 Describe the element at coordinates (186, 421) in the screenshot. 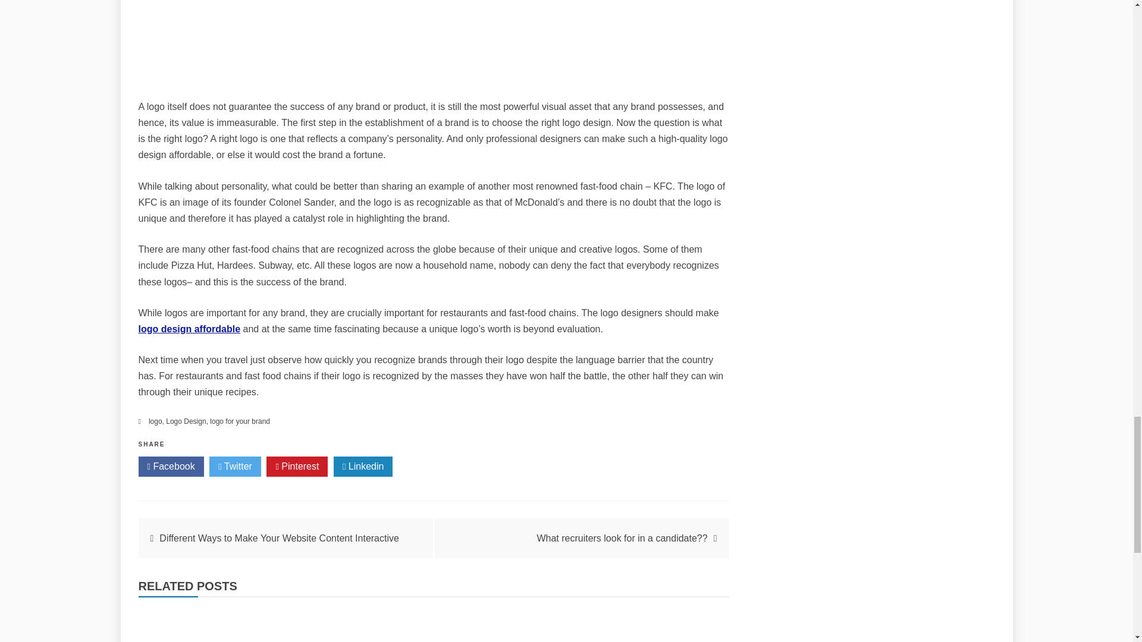

I see `Logo Design` at that location.